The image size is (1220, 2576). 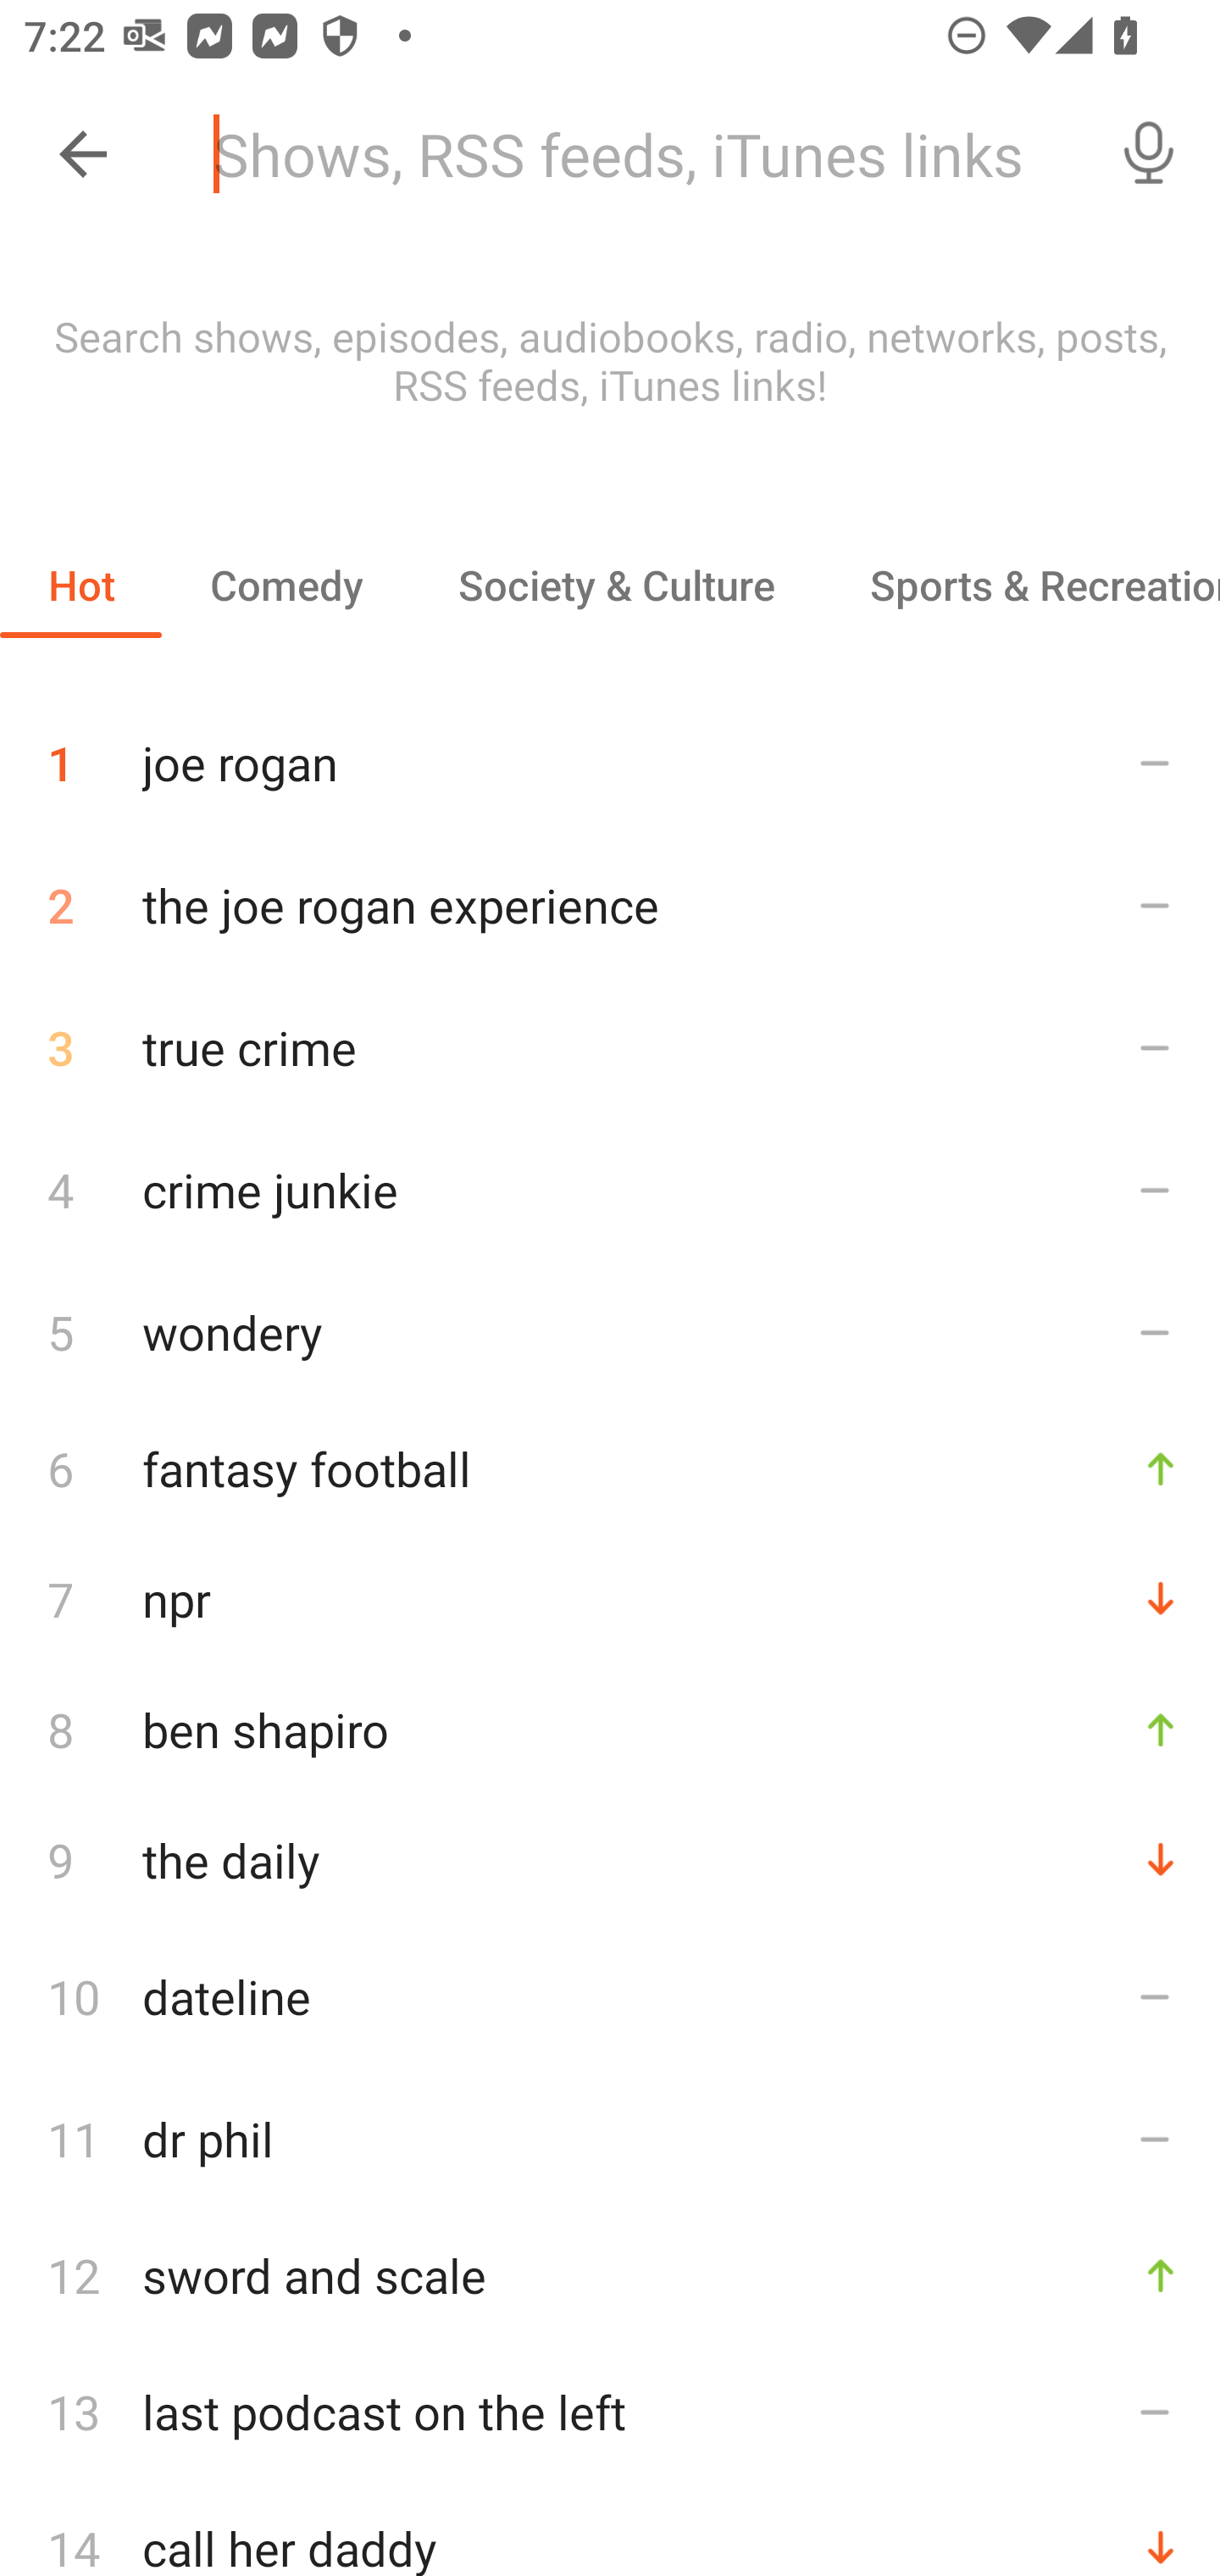 What do you see at coordinates (610, 905) in the screenshot?
I see `2 the joe rogan experience` at bounding box center [610, 905].